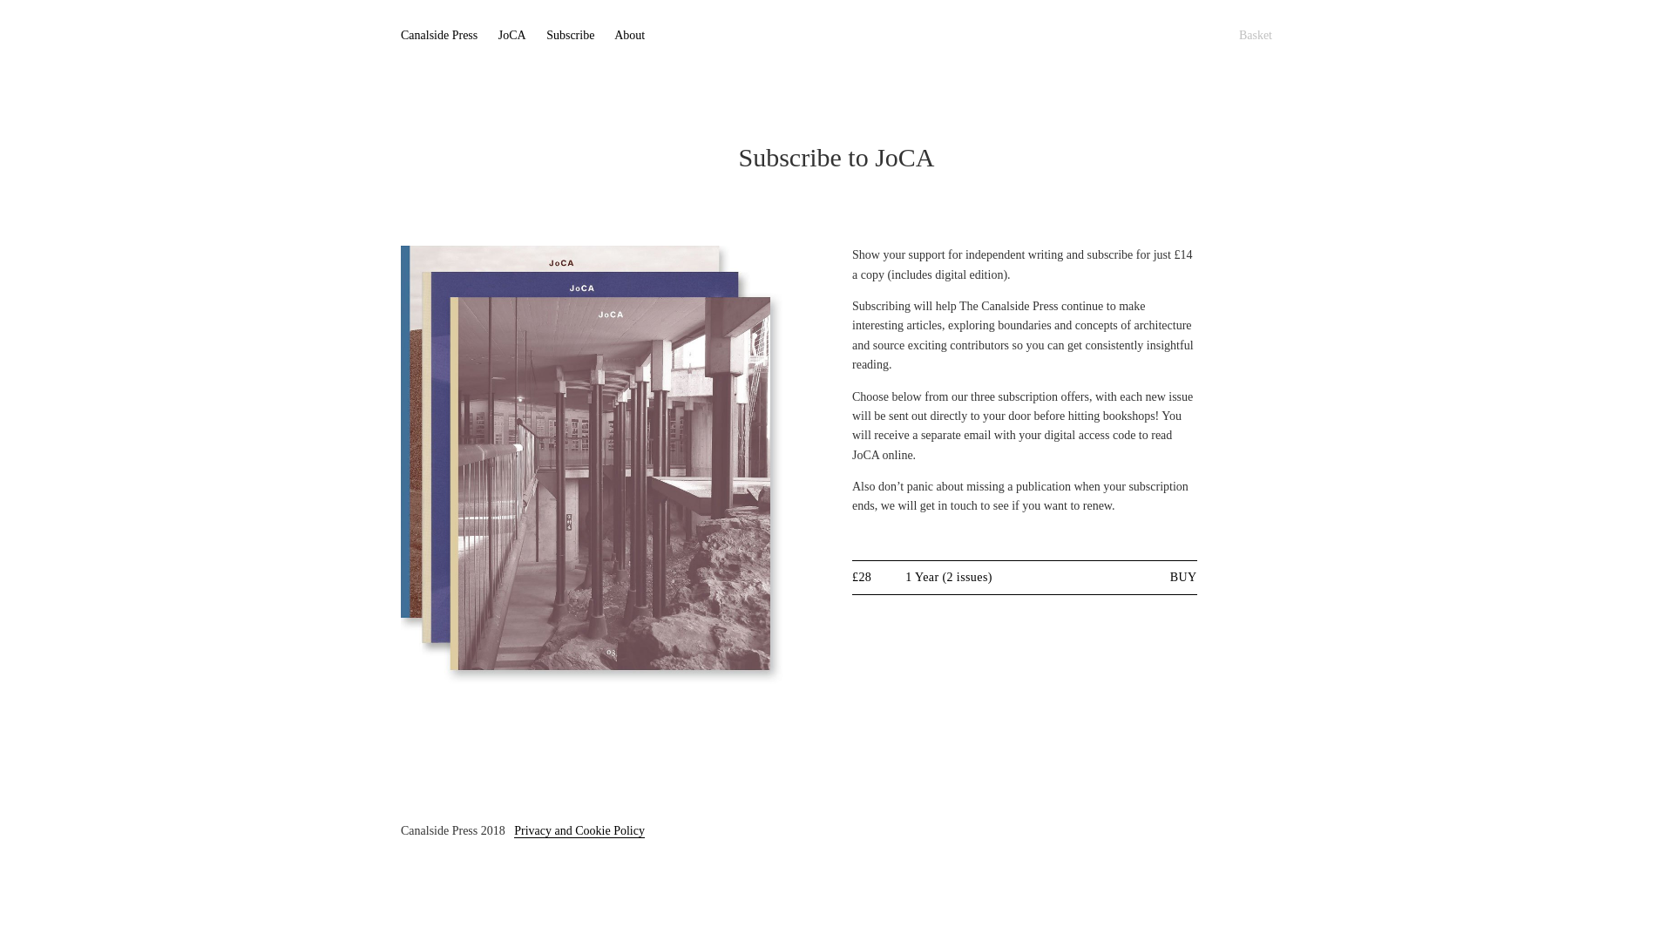 The height and width of the screenshot is (941, 1673). What do you see at coordinates (512, 35) in the screenshot?
I see `JoCA` at bounding box center [512, 35].